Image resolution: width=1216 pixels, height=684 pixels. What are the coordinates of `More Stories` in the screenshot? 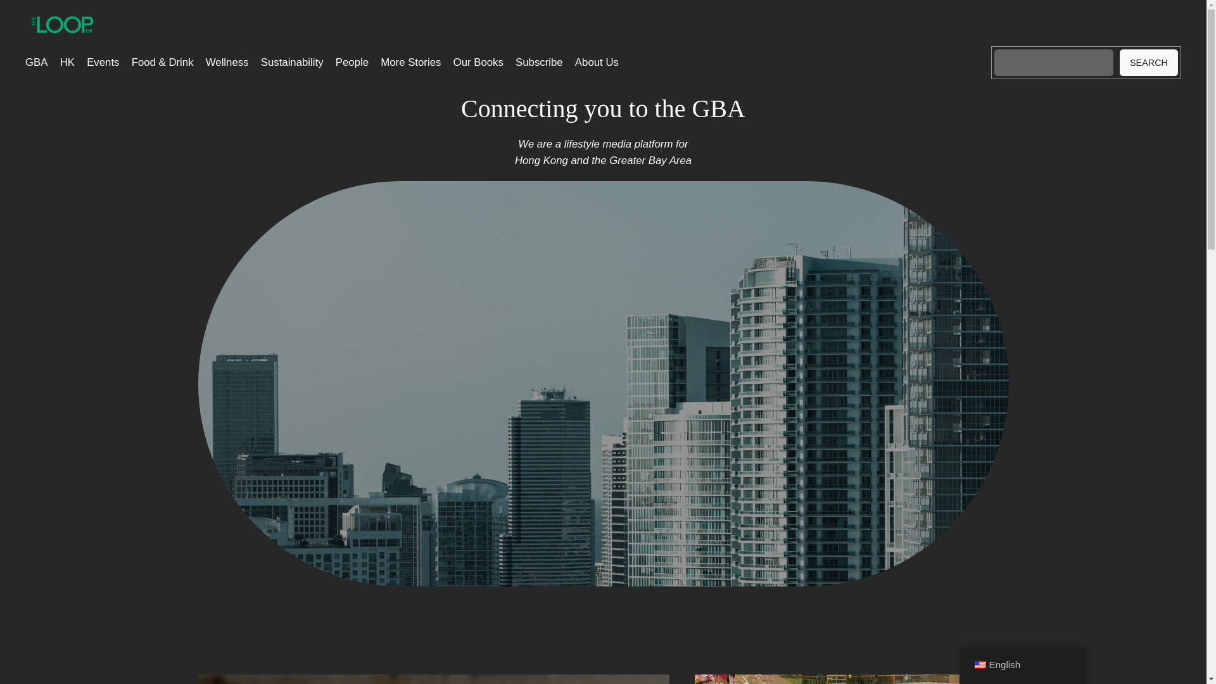 It's located at (410, 63).